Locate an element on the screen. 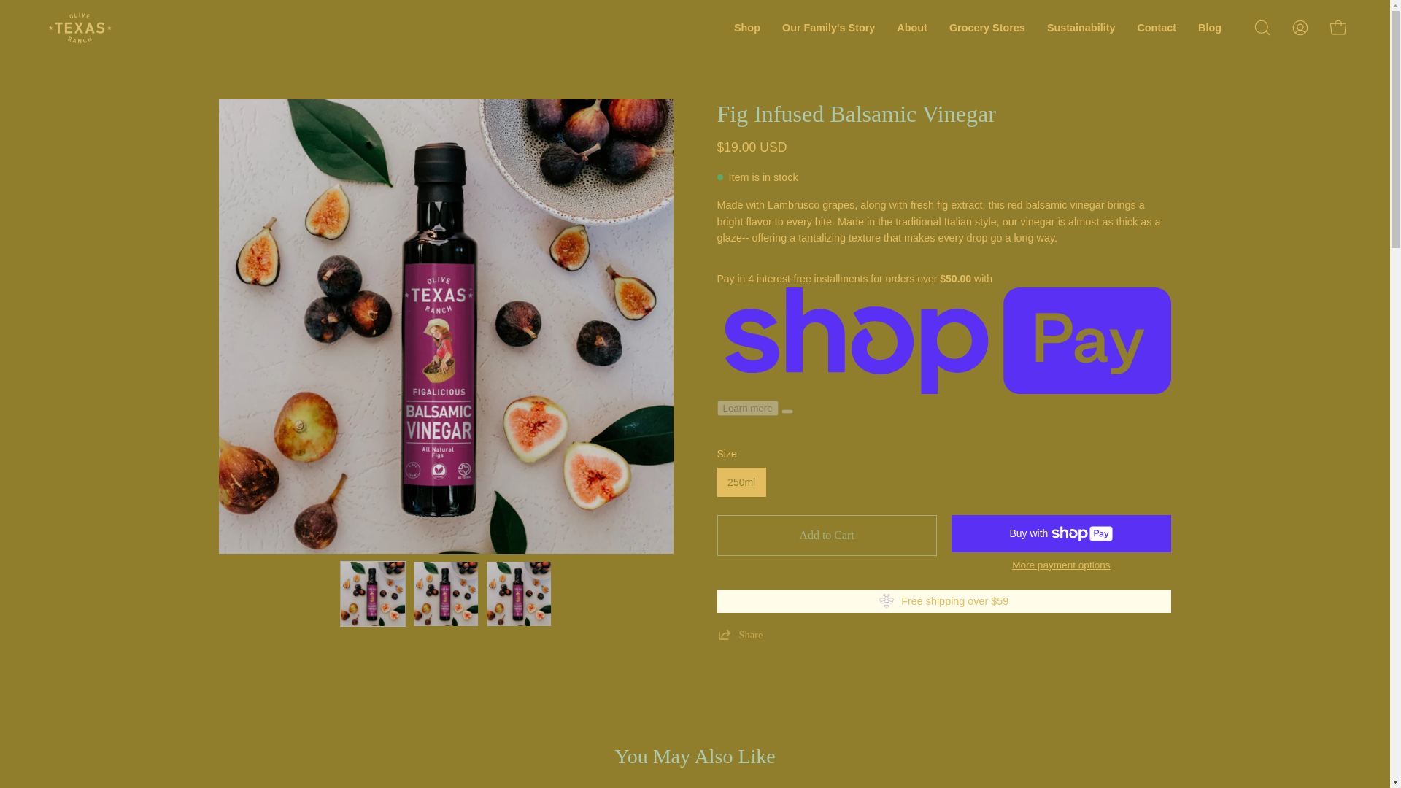 The width and height of the screenshot is (1401, 788). Contact is located at coordinates (1156, 28).